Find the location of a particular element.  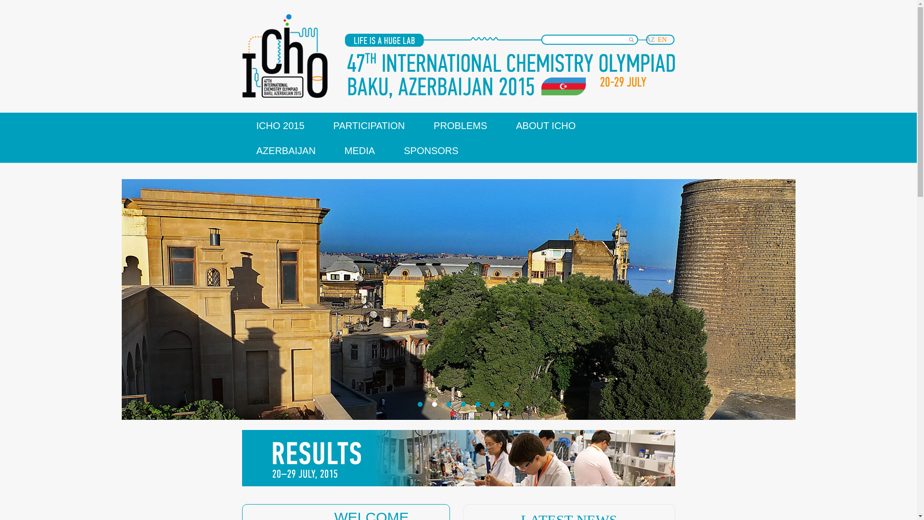

EN is located at coordinates (664, 39).